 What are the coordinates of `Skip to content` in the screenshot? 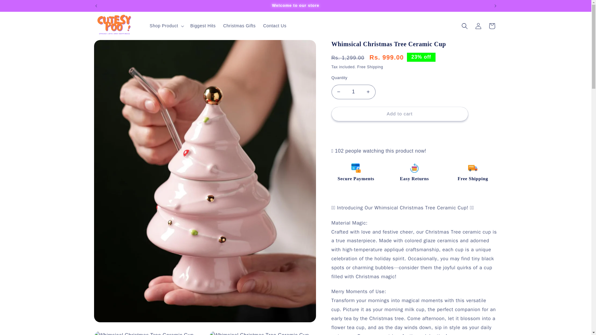 It's located at (19, 7).